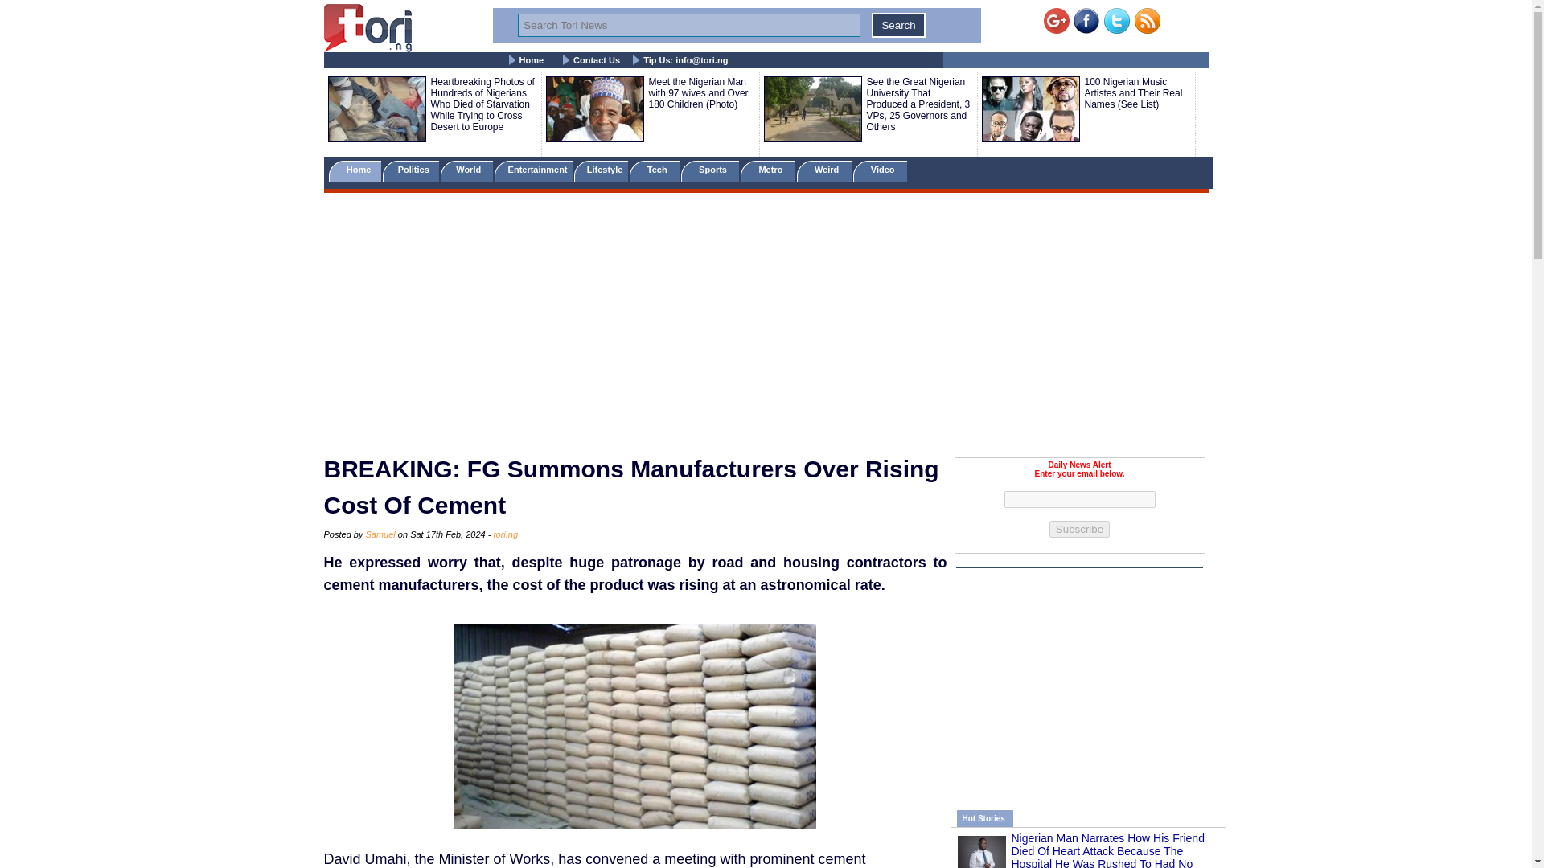  I want to click on    Politics    , so click(412, 170).